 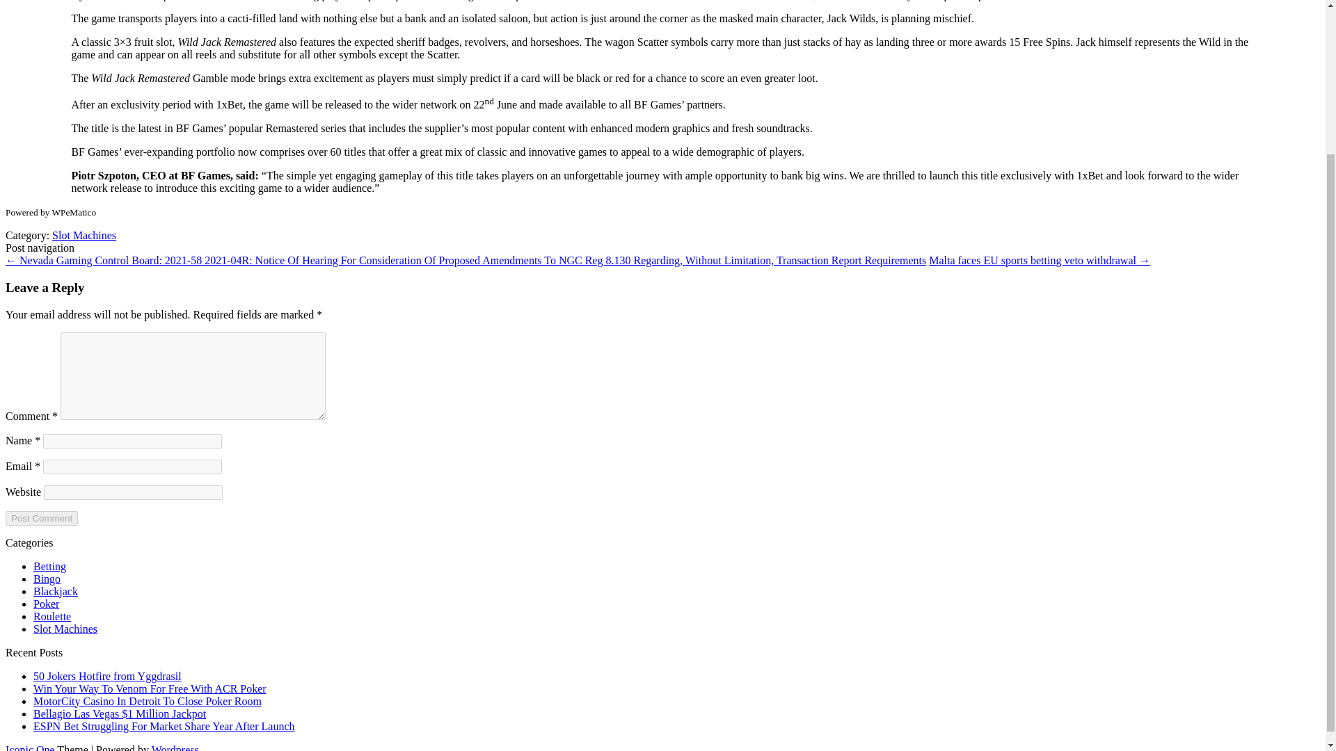 What do you see at coordinates (51, 616) in the screenshot?
I see `Roulette` at bounding box center [51, 616].